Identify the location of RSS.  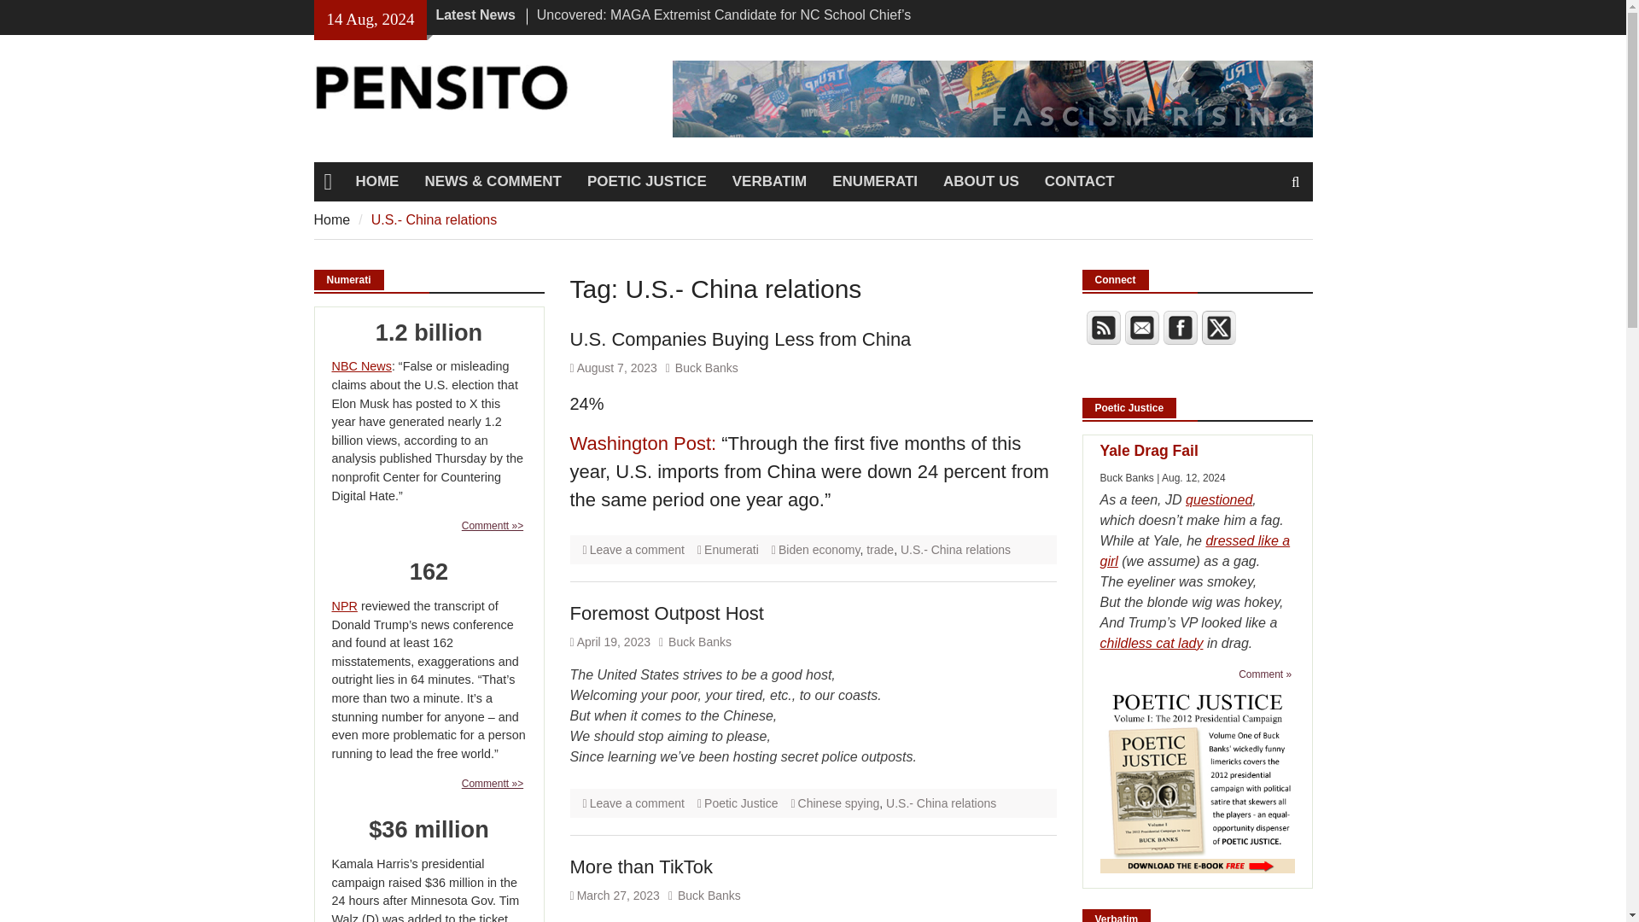
(1102, 327).